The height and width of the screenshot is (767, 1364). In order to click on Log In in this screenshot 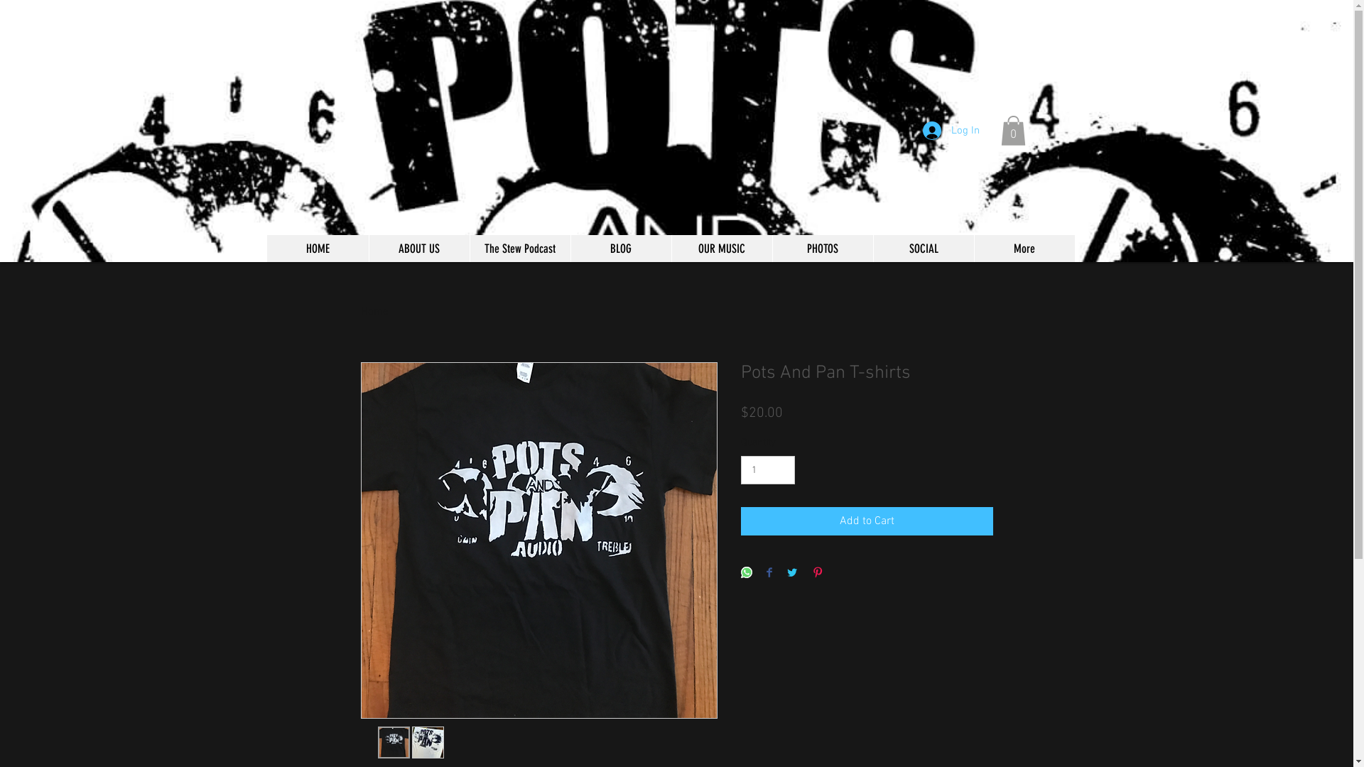, I will do `click(951, 131)`.